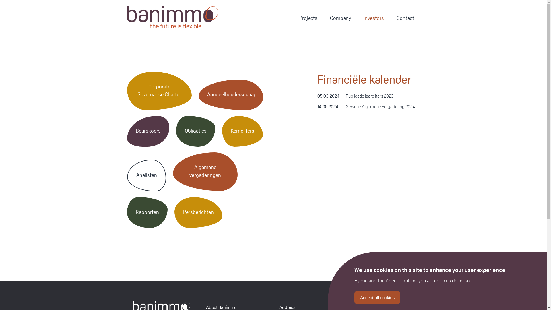  I want to click on Accept all cookies, so click(377, 297).